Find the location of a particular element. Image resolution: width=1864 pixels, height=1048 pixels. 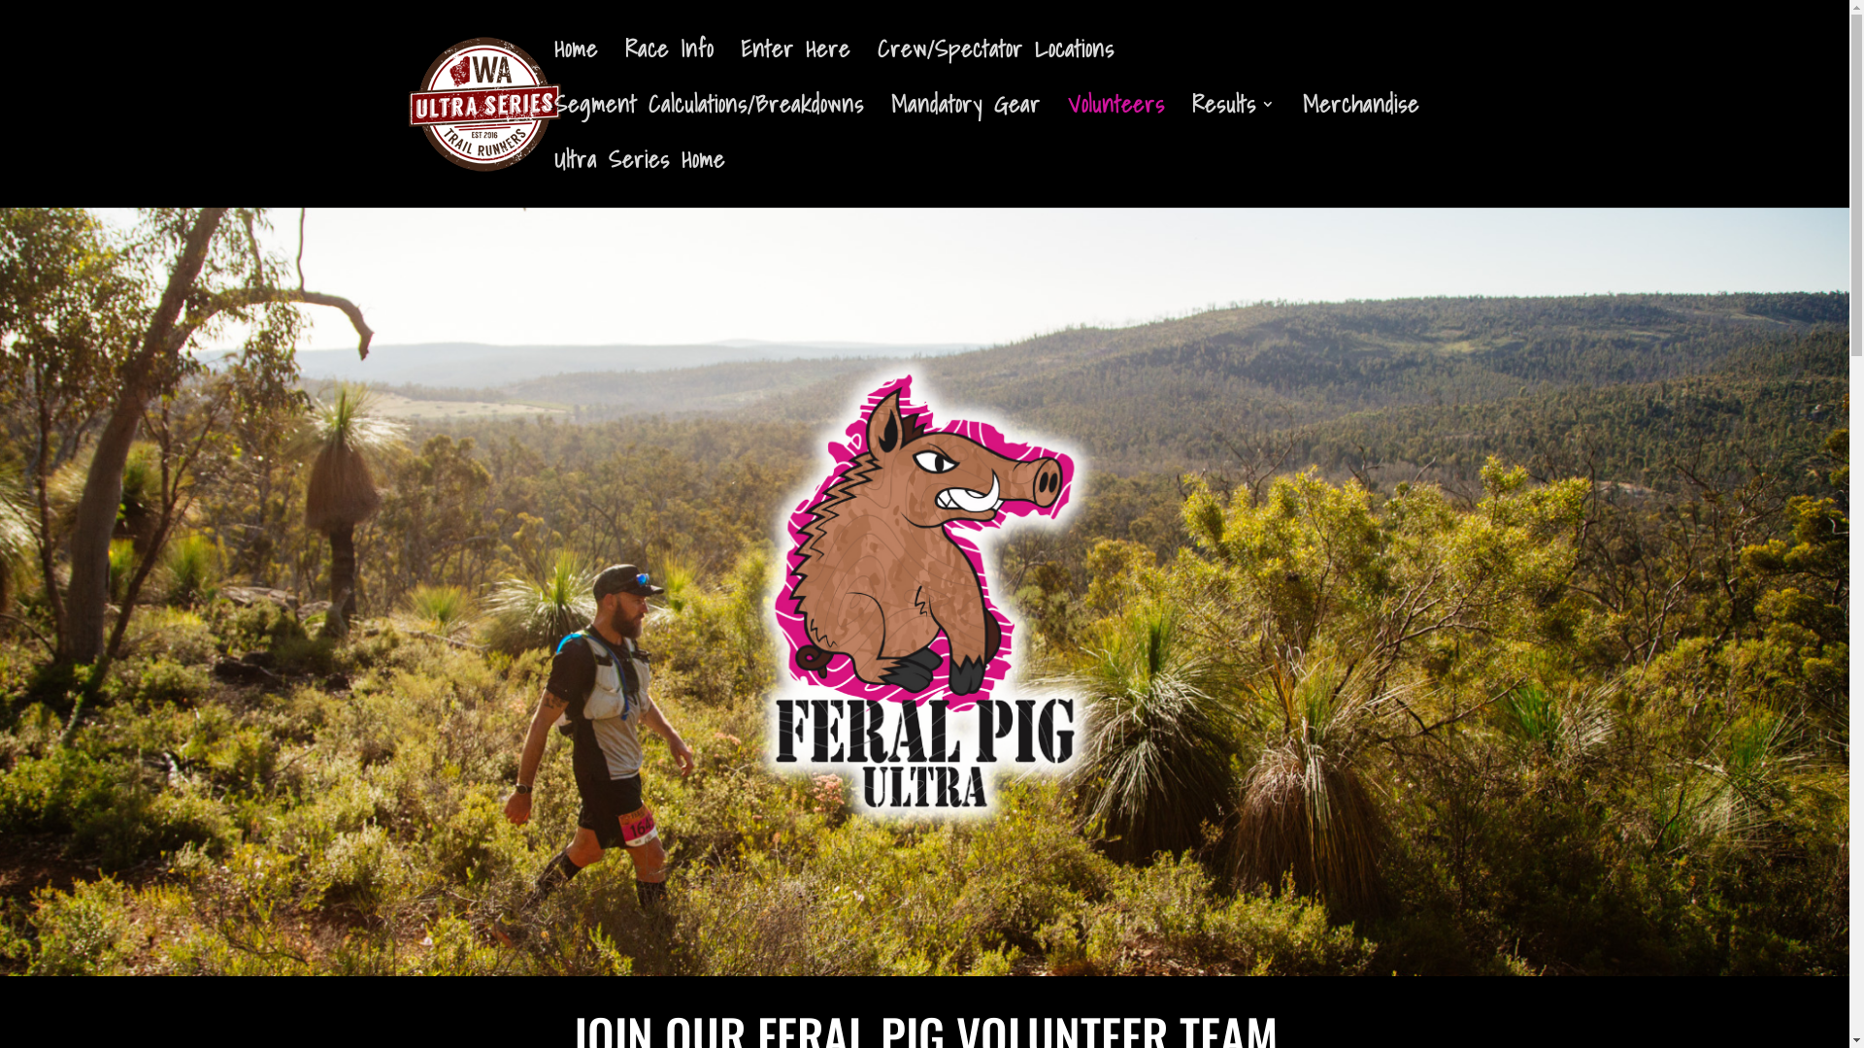

Ultra Series Home is located at coordinates (639, 180).